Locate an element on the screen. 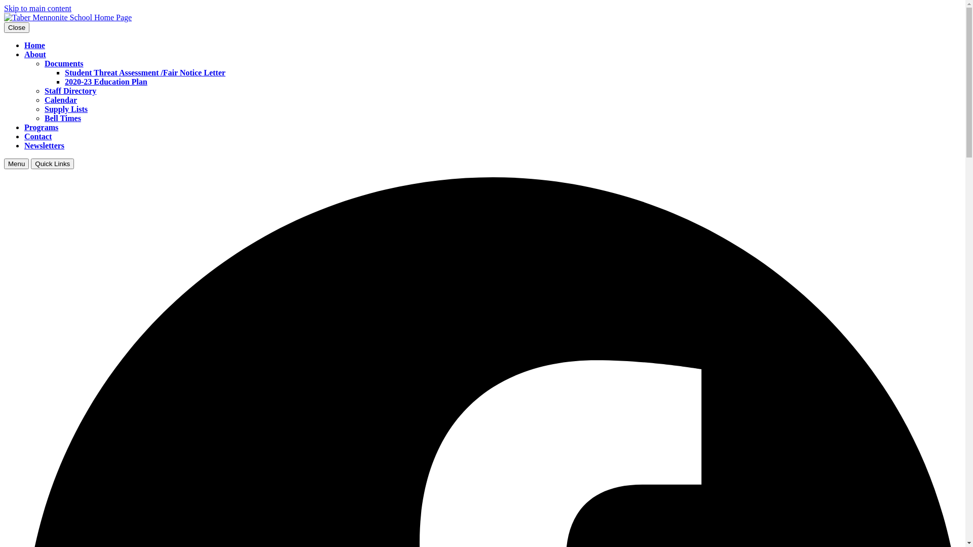  Documents is located at coordinates (64, 64).